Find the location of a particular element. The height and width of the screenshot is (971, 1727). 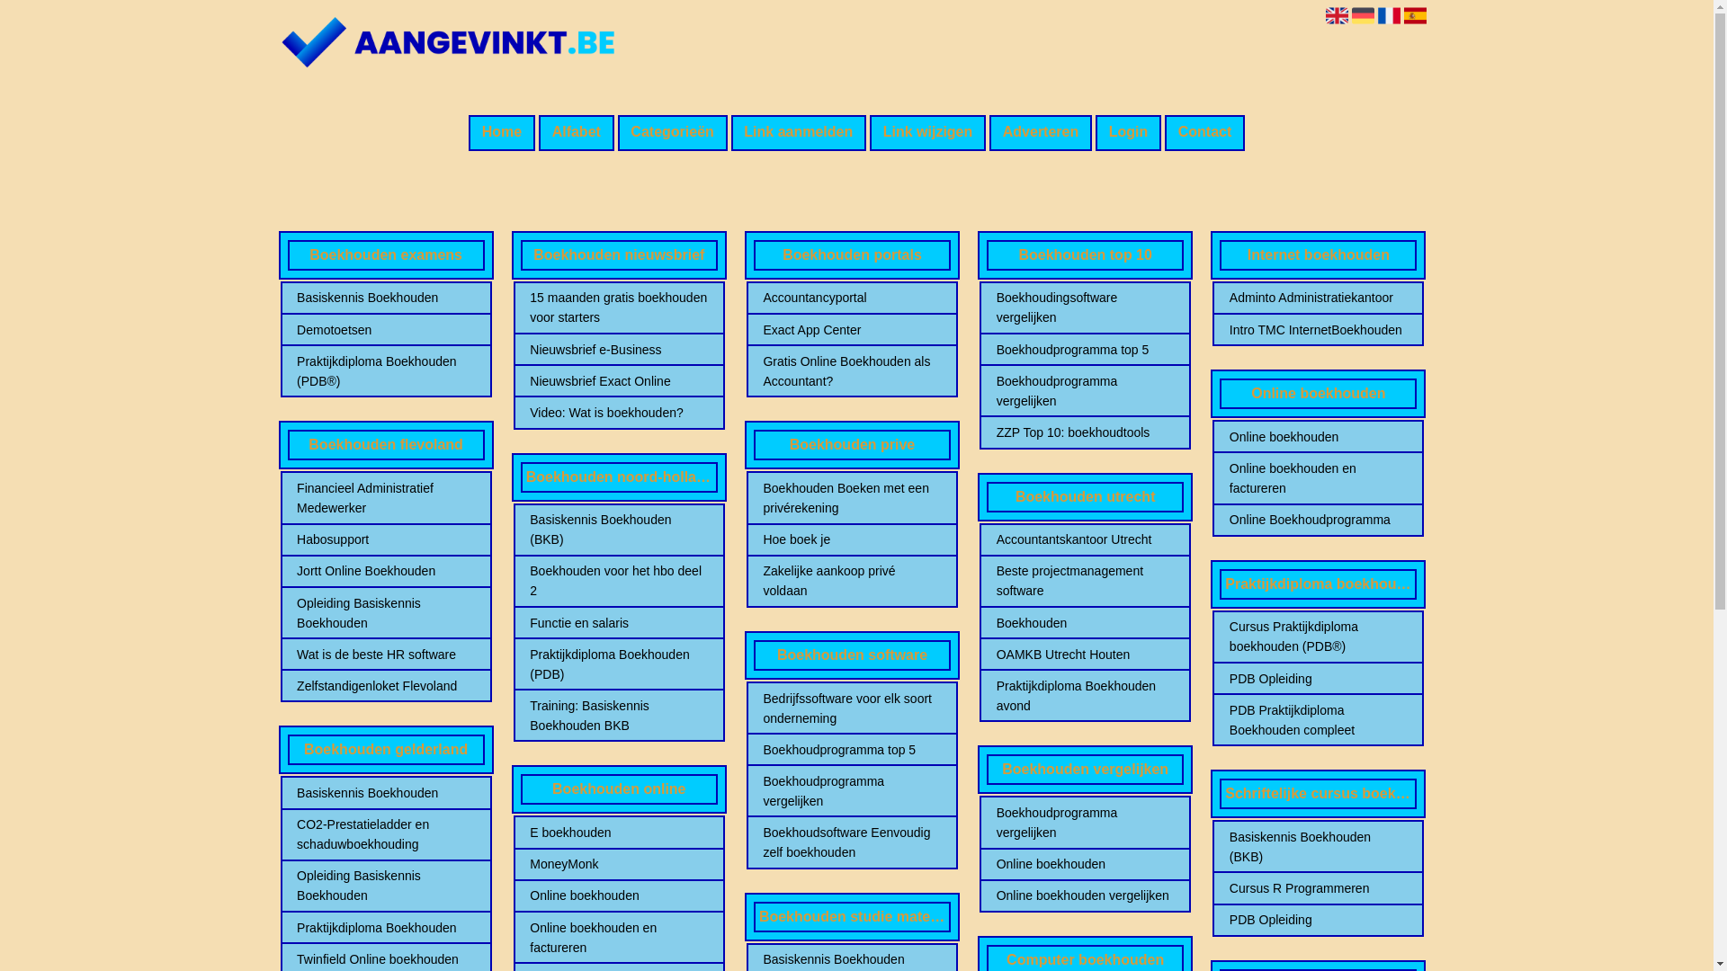

Basiskennis Boekhouden (BKB) is located at coordinates (619, 530).